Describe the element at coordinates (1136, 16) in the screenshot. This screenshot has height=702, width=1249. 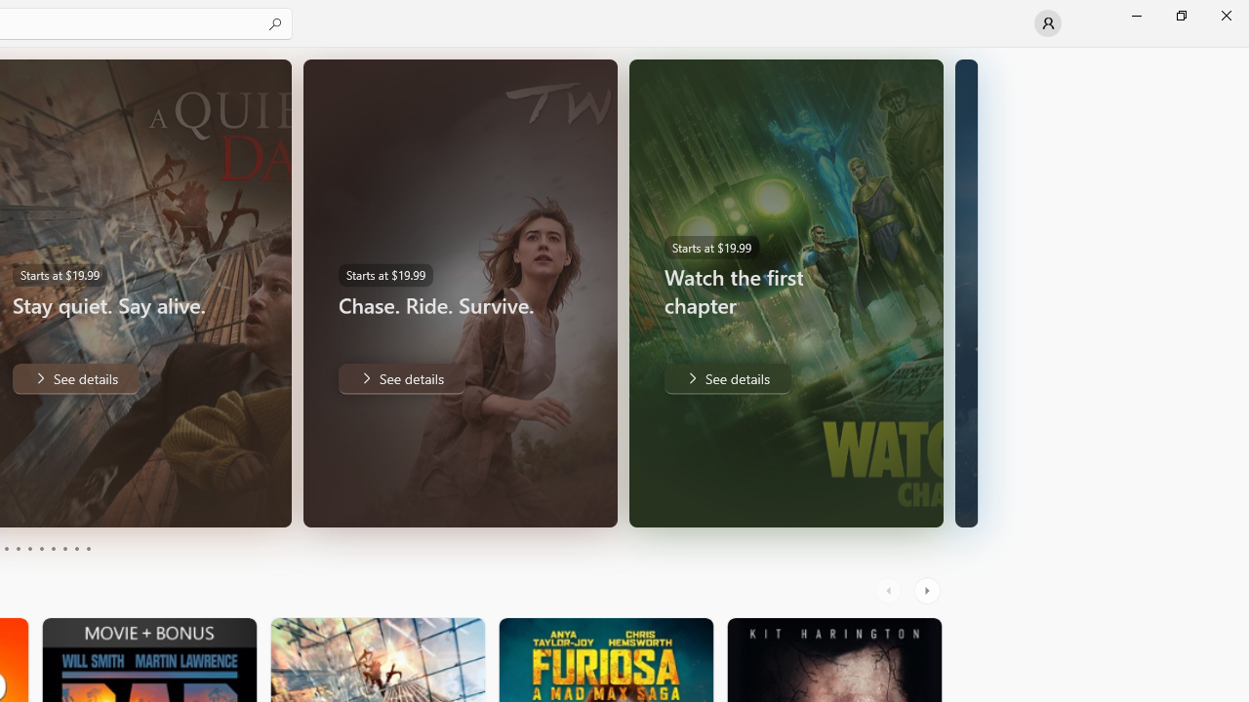
I see `Minimize Microsoft Store` at that location.